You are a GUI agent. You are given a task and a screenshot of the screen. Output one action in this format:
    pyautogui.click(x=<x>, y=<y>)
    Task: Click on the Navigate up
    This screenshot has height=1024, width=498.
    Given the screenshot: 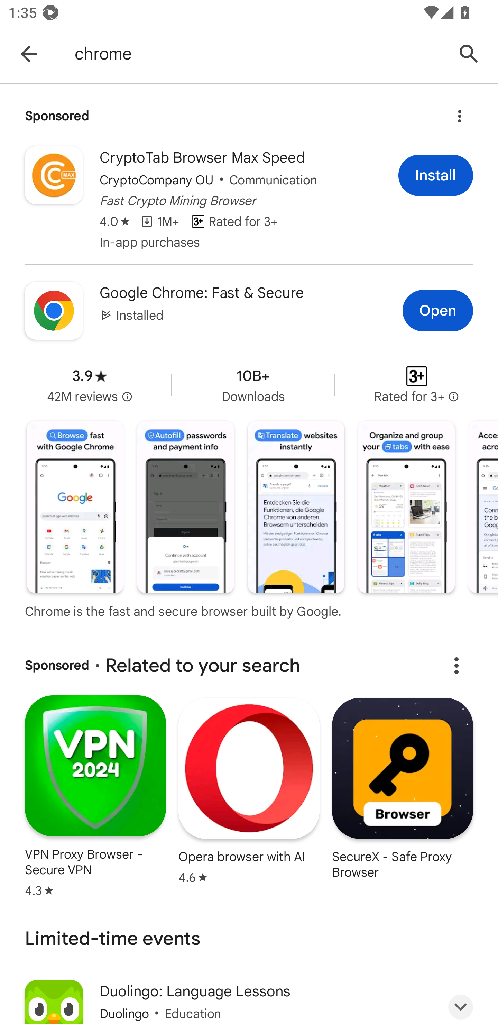 What is the action you would take?
    pyautogui.click(x=29, y=53)
    